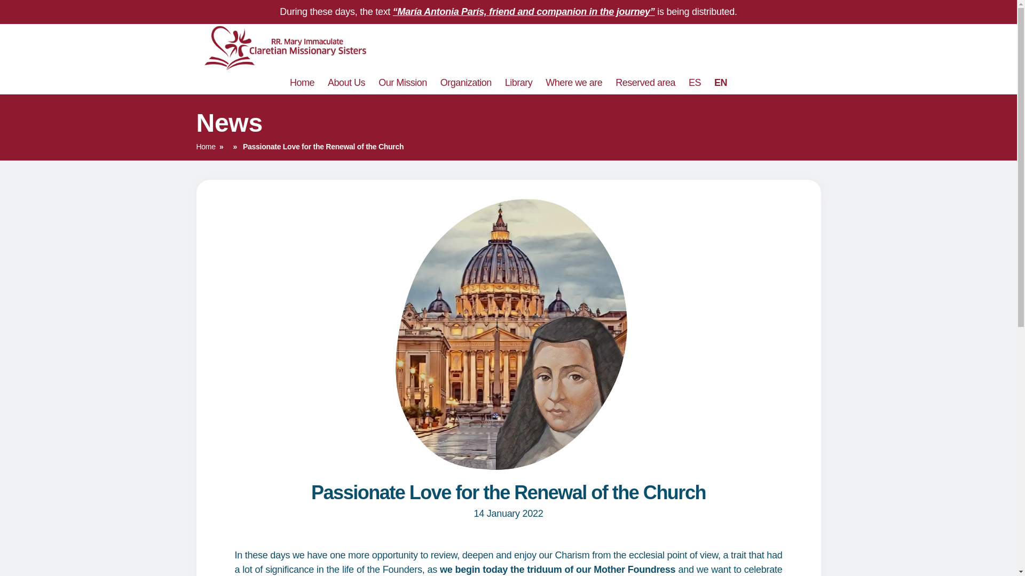 The width and height of the screenshot is (1025, 576). Describe the element at coordinates (466, 83) in the screenshot. I see `Organization` at that location.